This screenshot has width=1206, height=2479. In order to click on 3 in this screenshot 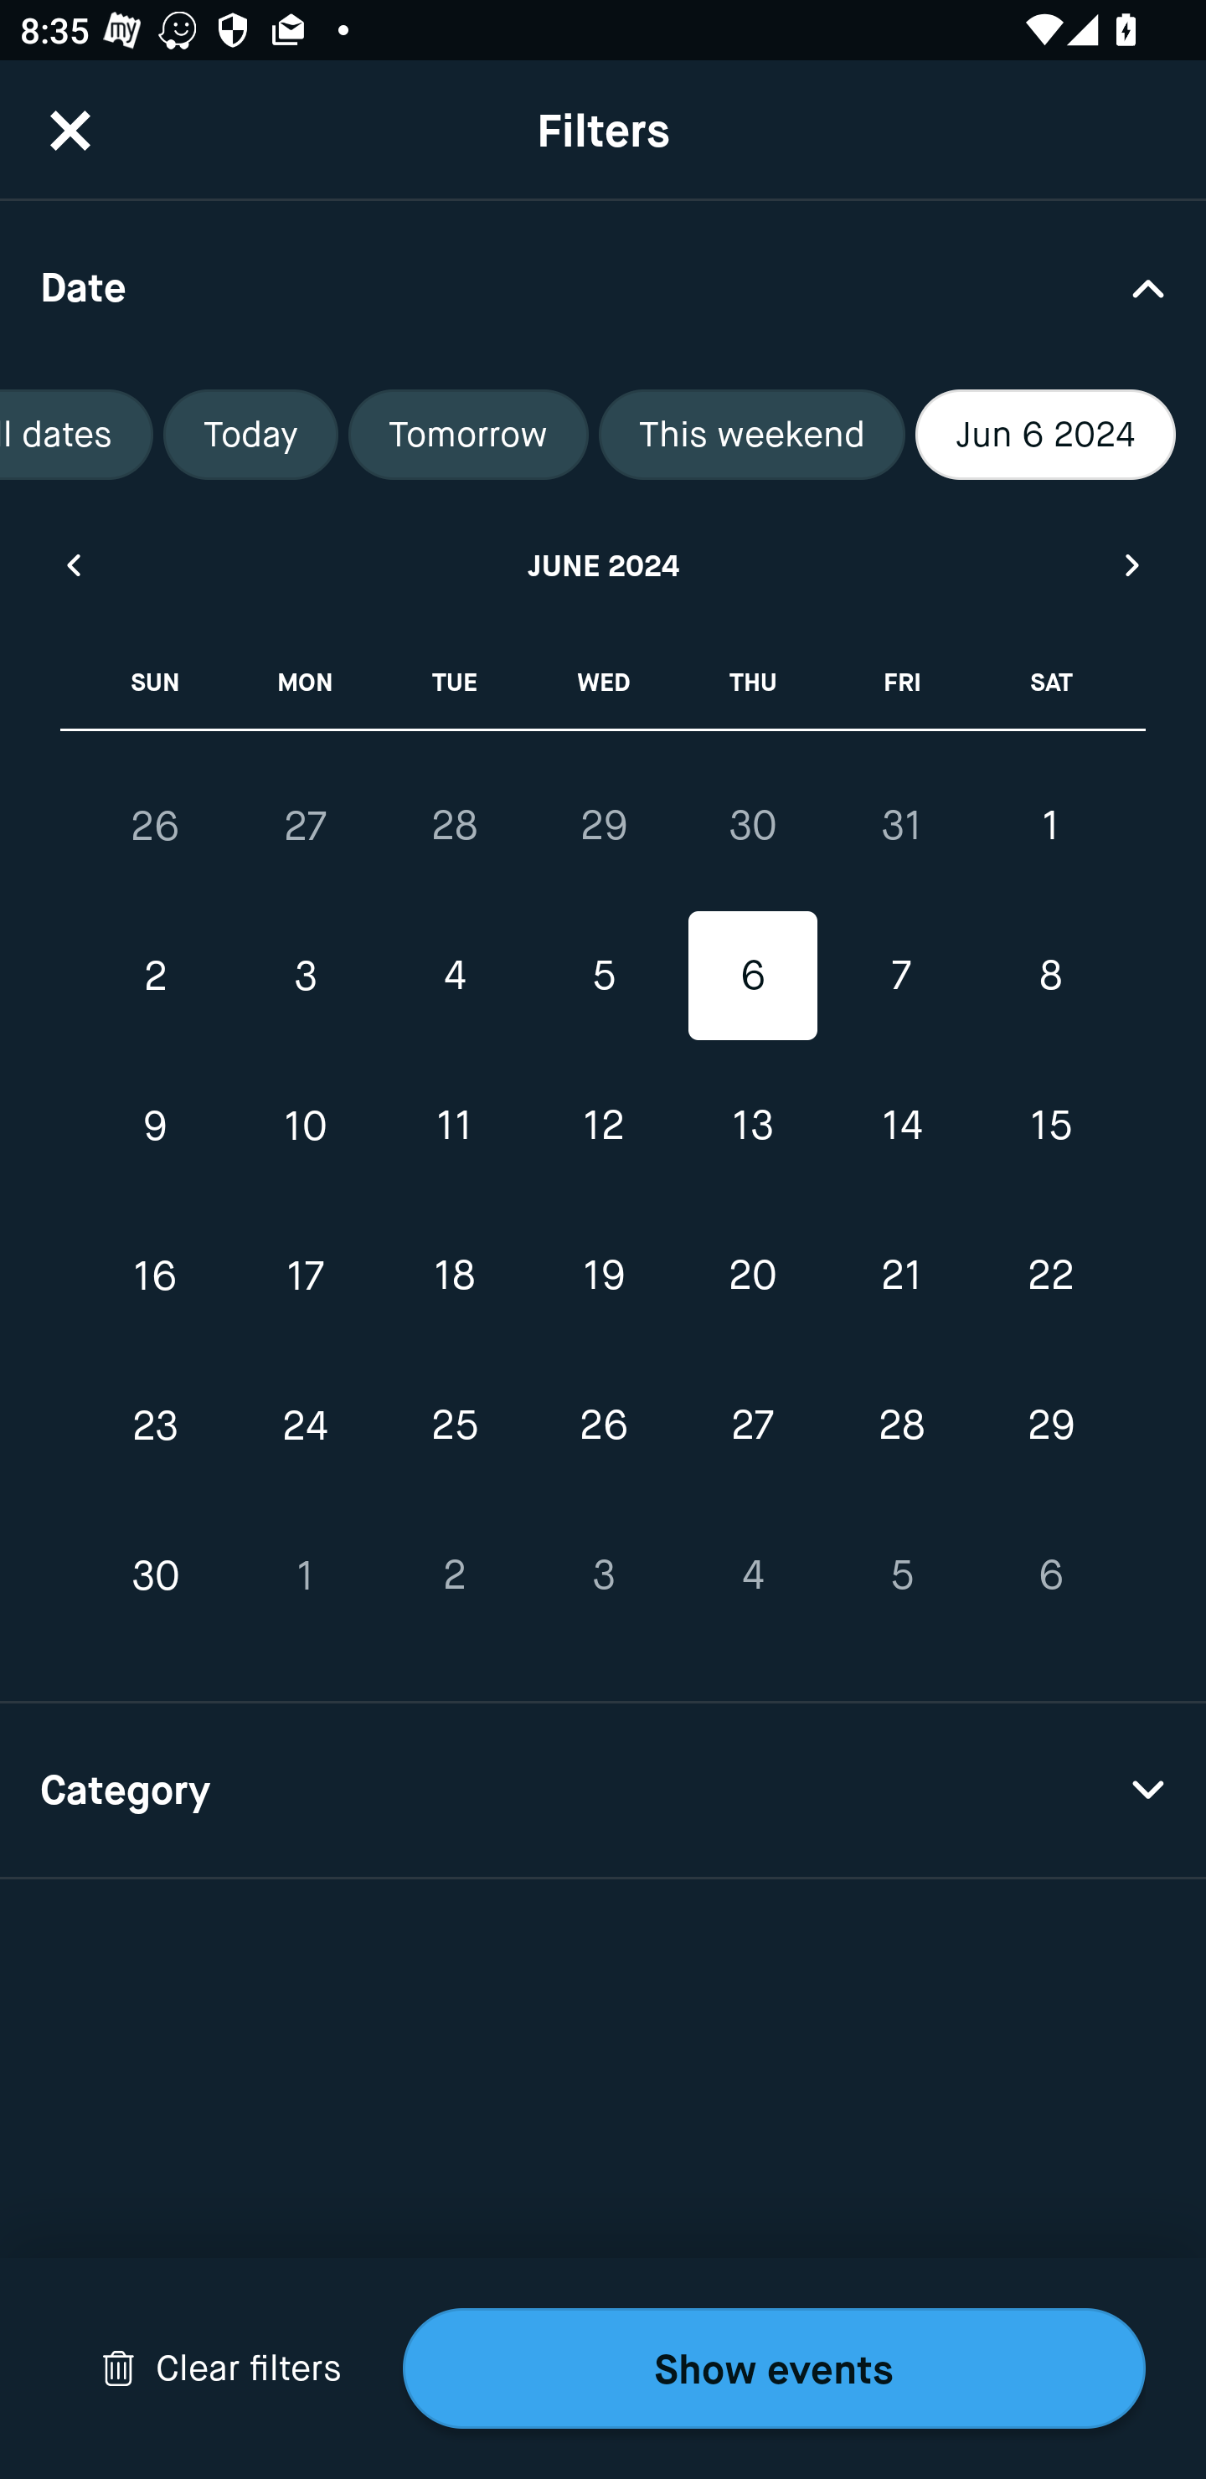, I will do `click(305, 977)`.